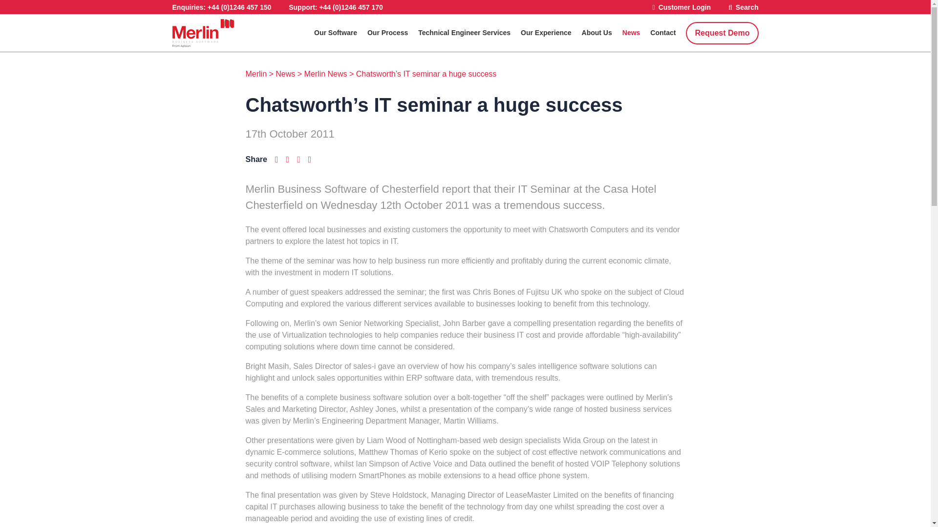 This screenshot has width=938, height=527. Describe the element at coordinates (393, 33) in the screenshot. I see `Our Process` at that location.